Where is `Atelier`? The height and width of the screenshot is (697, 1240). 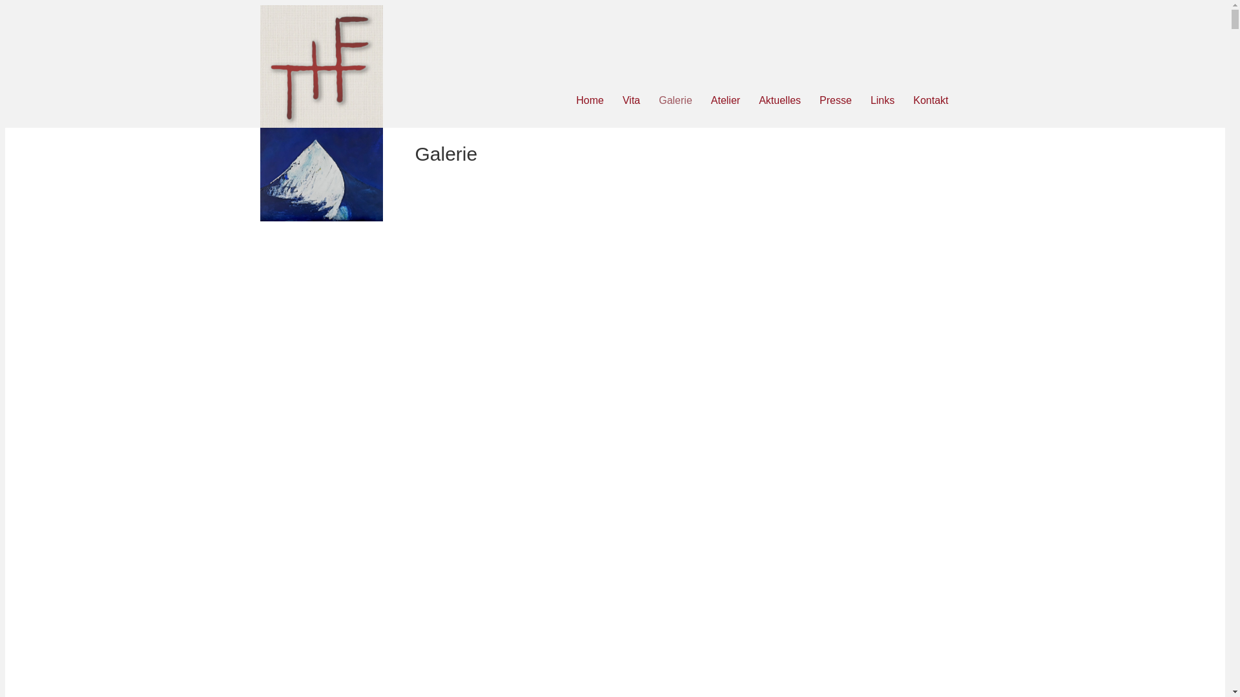
Atelier is located at coordinates (726, 101).